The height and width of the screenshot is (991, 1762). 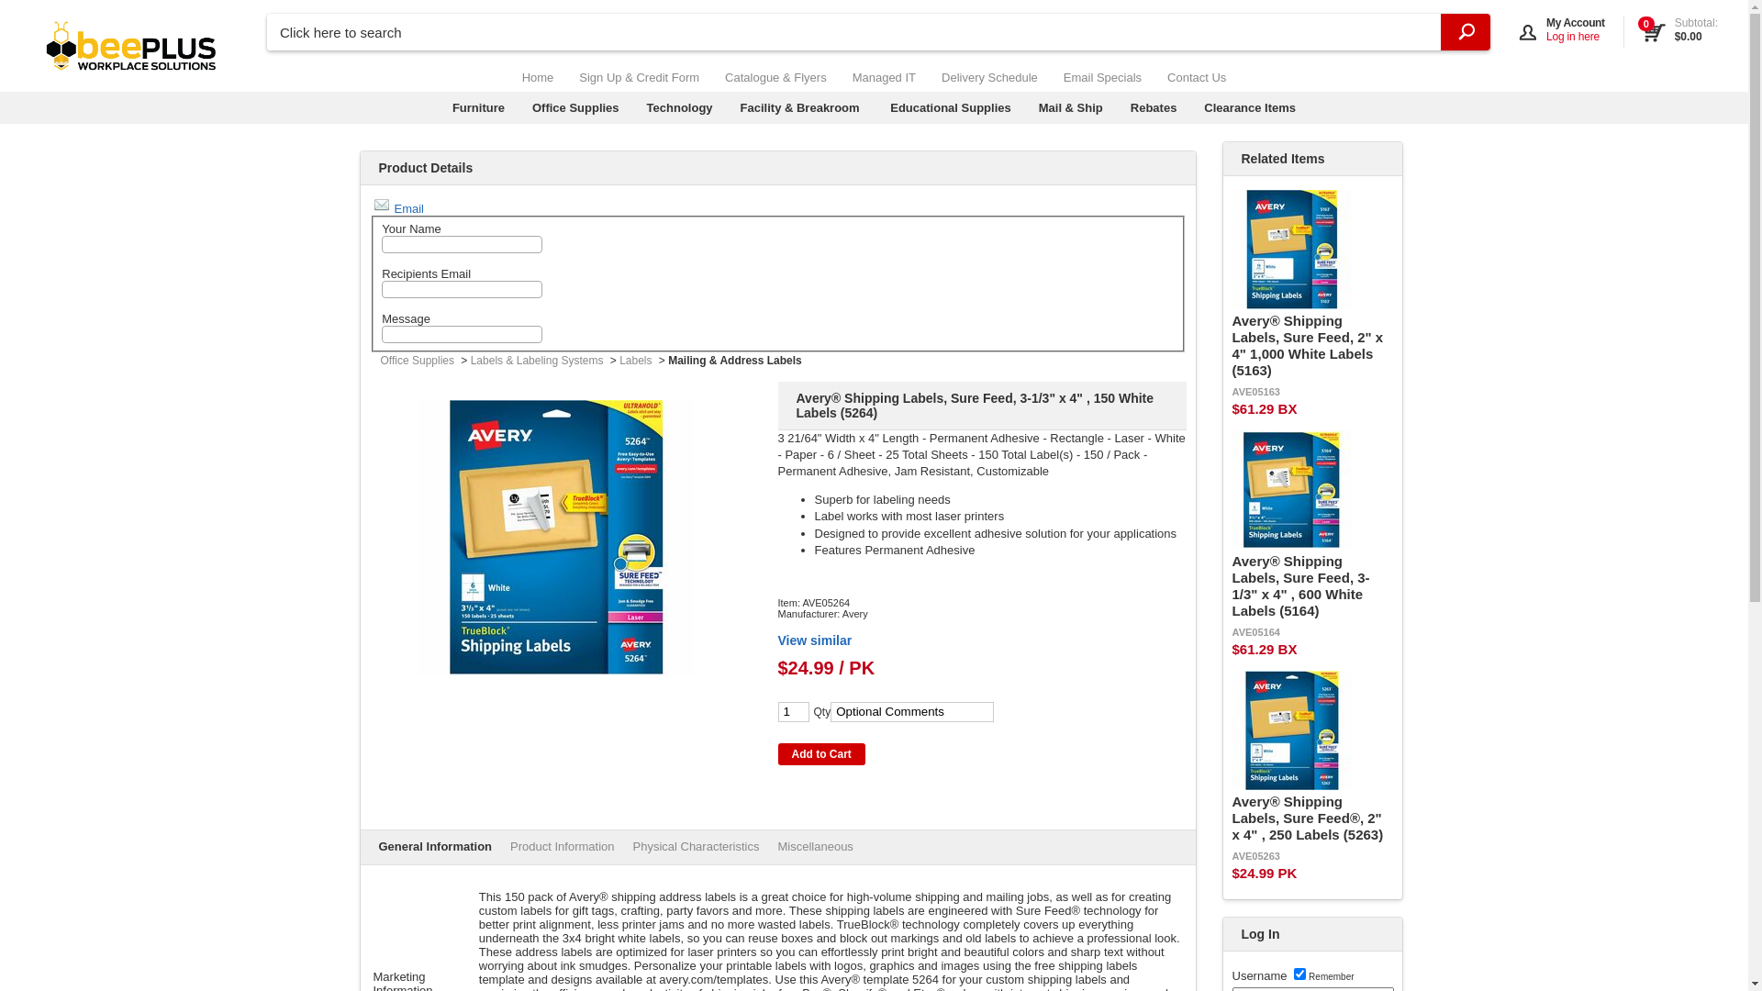 I want to click on Product Information, so click(x=562, y=846).